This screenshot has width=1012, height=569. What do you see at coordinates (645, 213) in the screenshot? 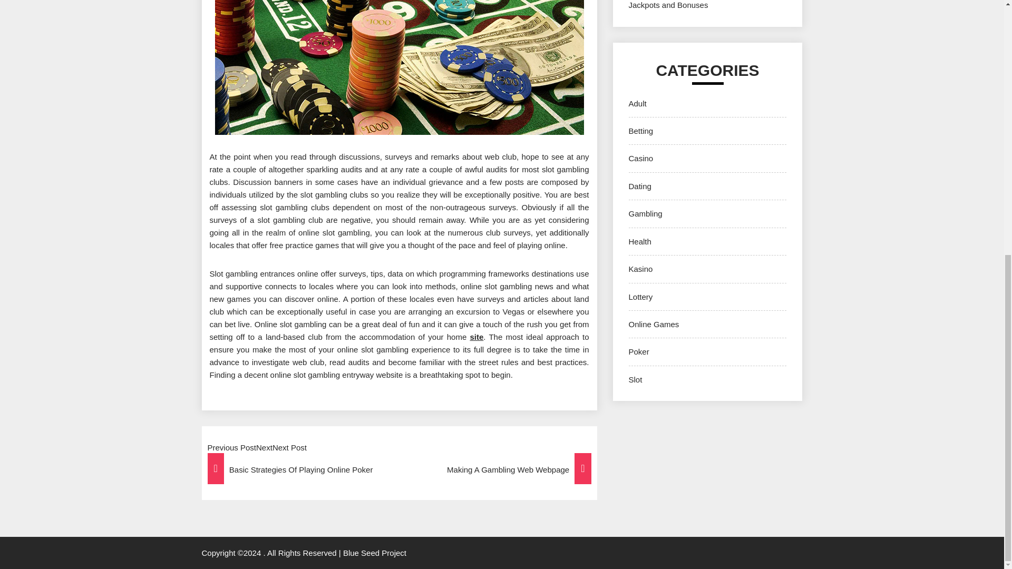
I see `Gambling` at bounding box center [645, 213].